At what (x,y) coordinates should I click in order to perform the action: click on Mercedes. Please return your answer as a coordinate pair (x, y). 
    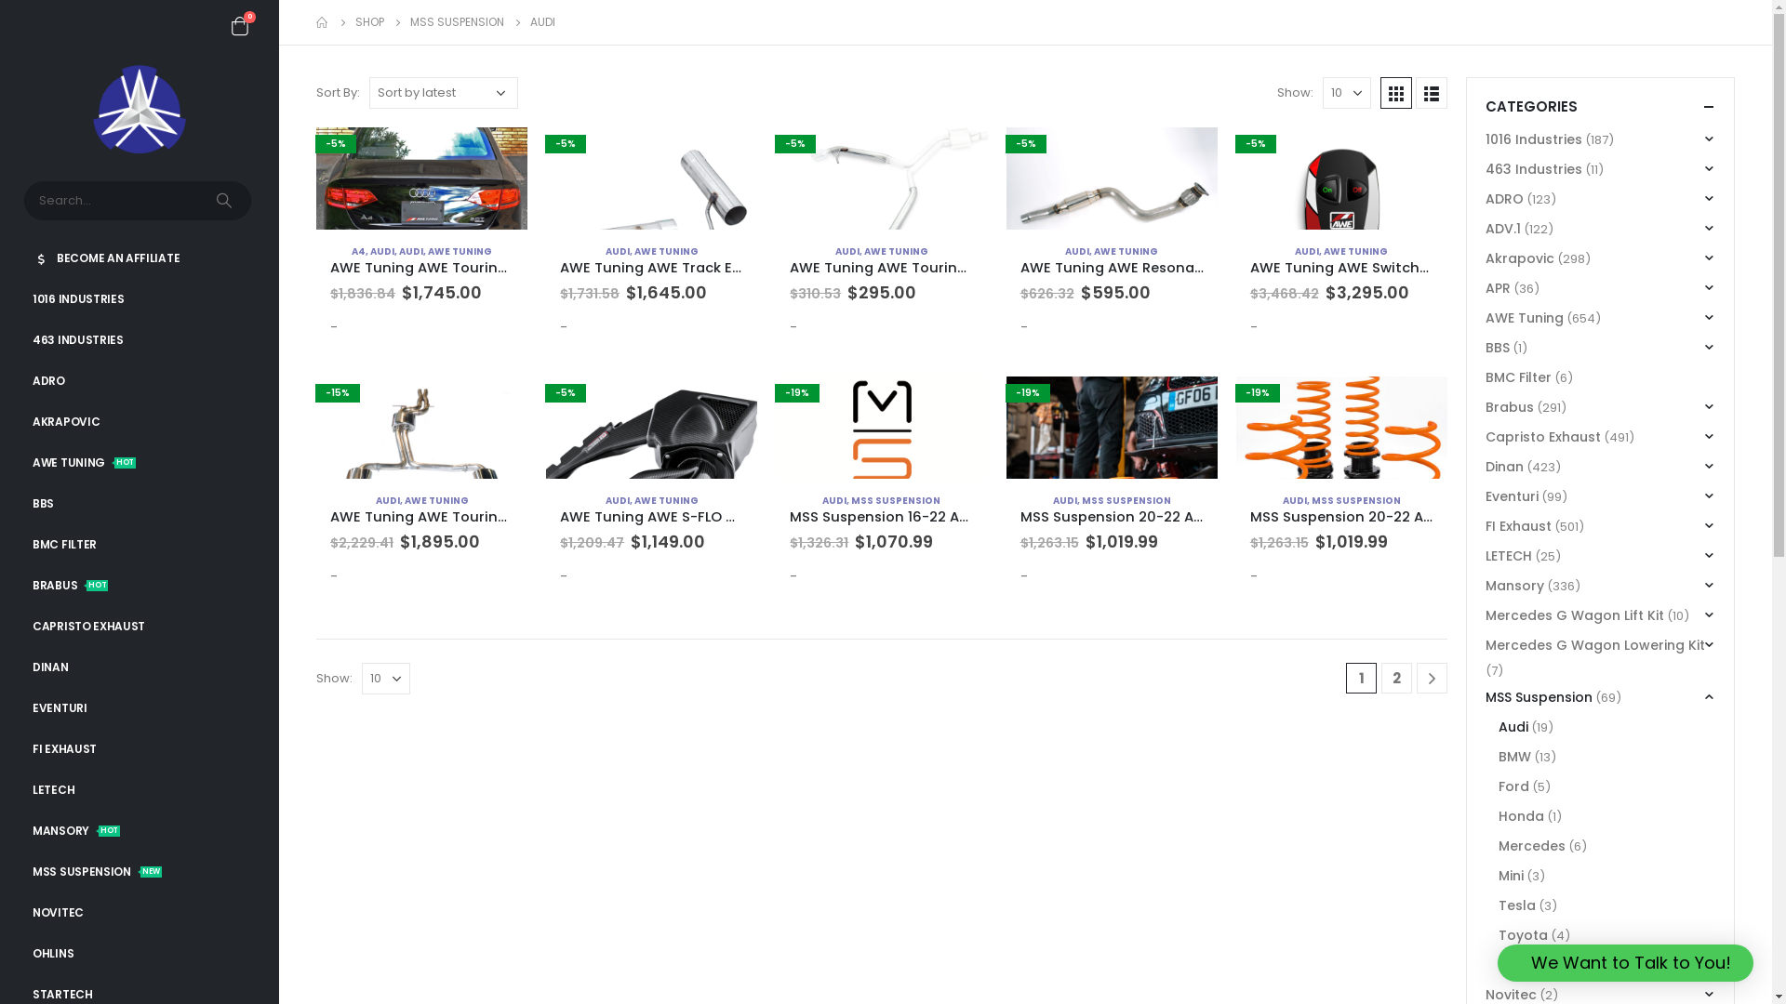
    Looking at the image, I should click on (1532, 846).